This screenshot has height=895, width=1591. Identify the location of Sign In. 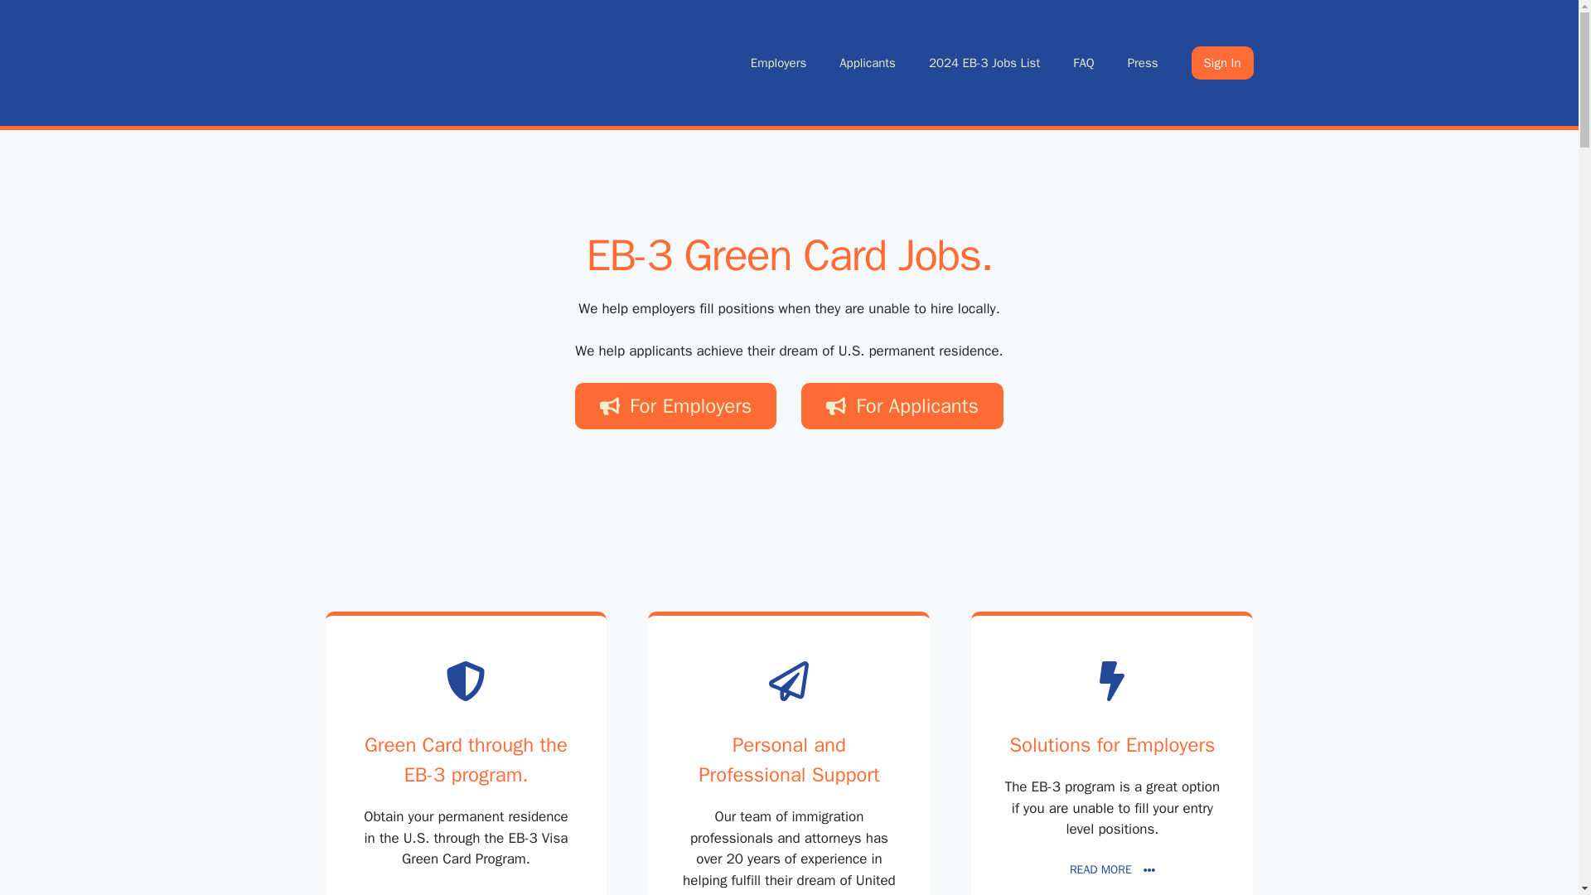
(1222, 63).